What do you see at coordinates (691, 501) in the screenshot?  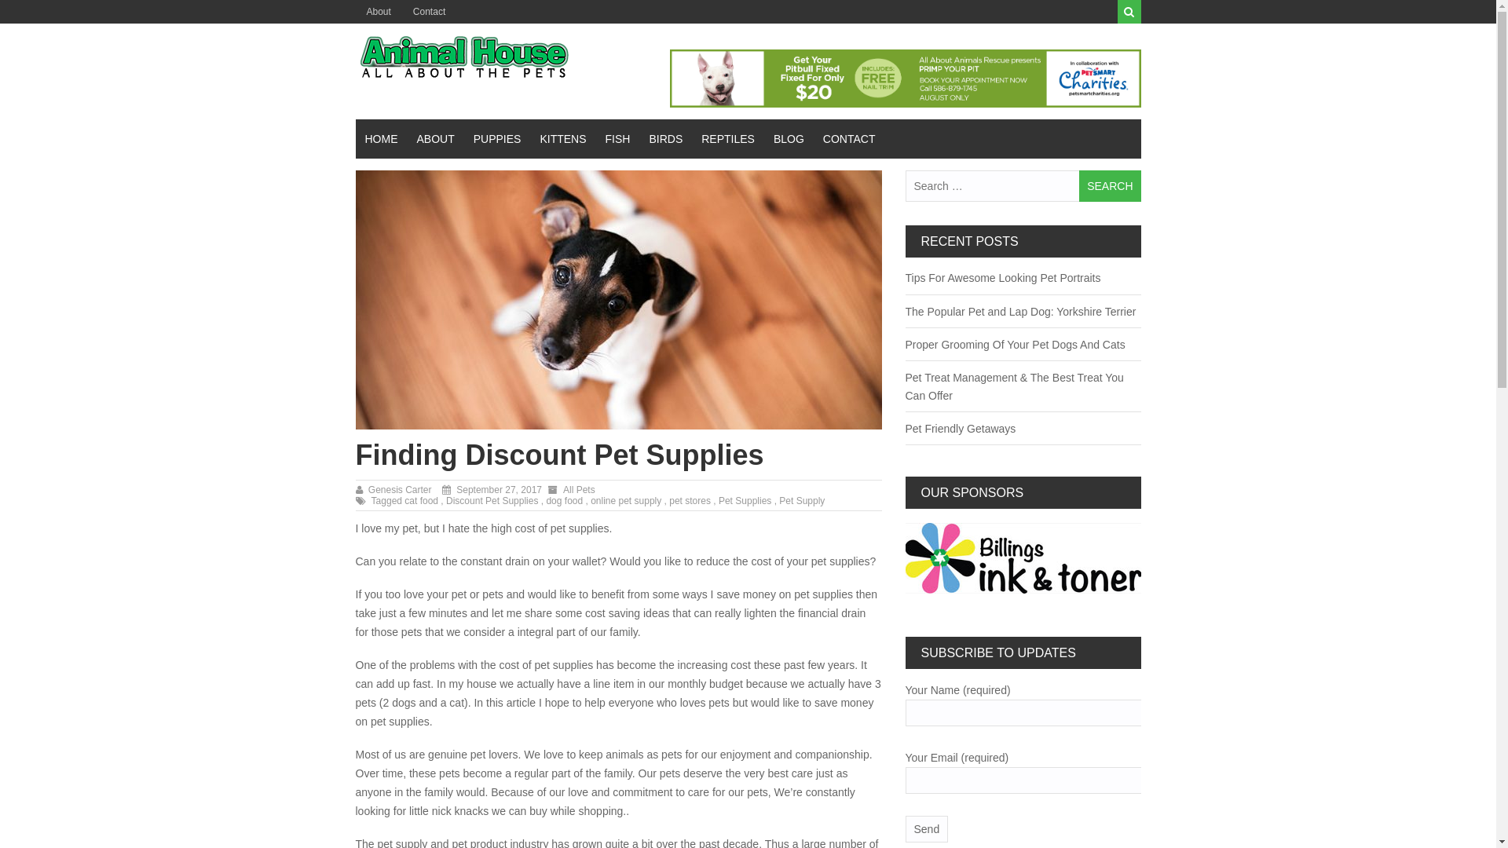 I see `pet stores` at bounding box center [691, 501].